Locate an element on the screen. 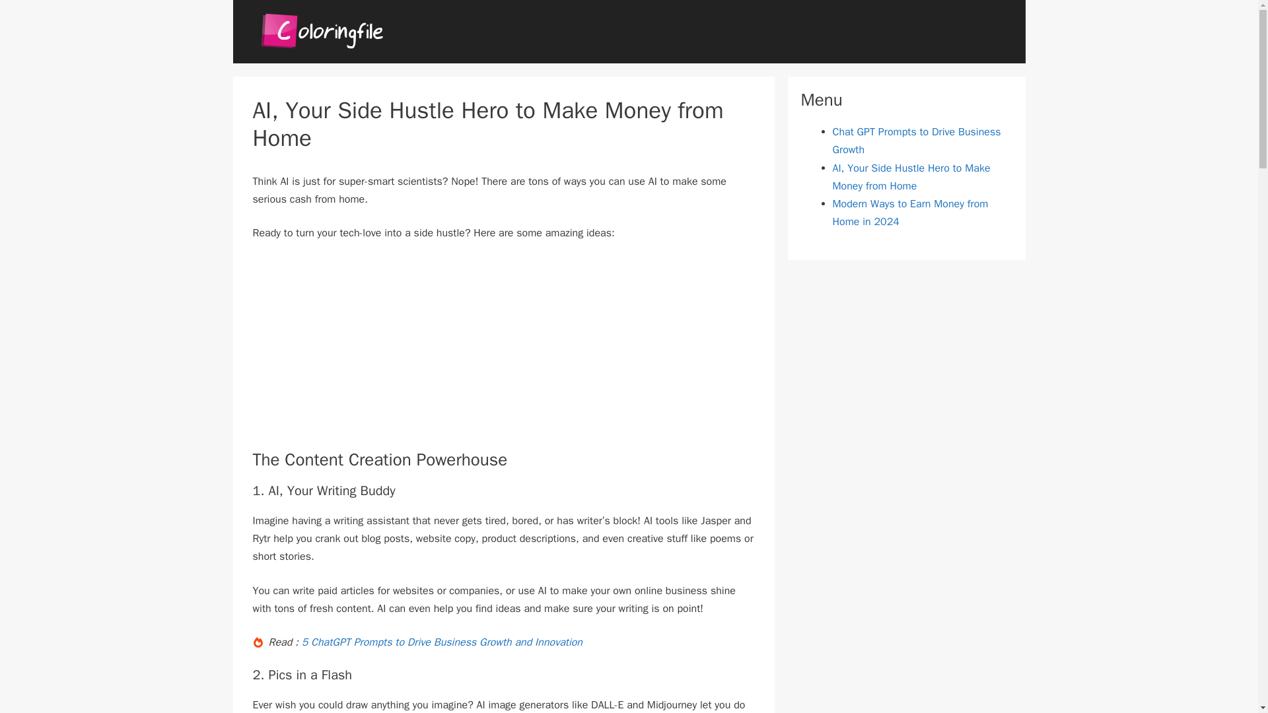 The image size is (1268, 713). Modern Ways to Earn Money from Home in 2024 is located at coordinates (909, 213).